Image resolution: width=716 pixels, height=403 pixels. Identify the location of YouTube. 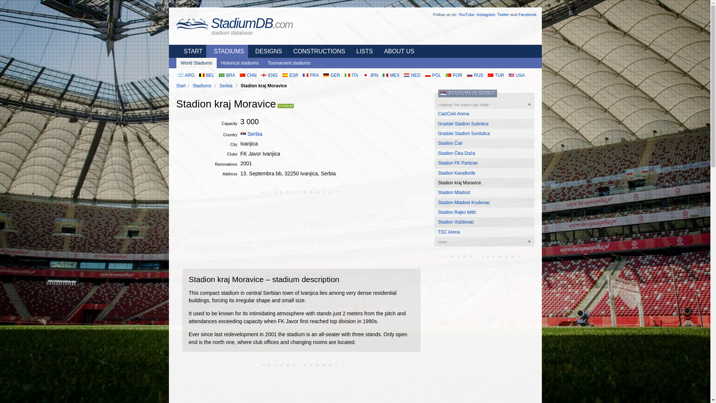
(466, 15).